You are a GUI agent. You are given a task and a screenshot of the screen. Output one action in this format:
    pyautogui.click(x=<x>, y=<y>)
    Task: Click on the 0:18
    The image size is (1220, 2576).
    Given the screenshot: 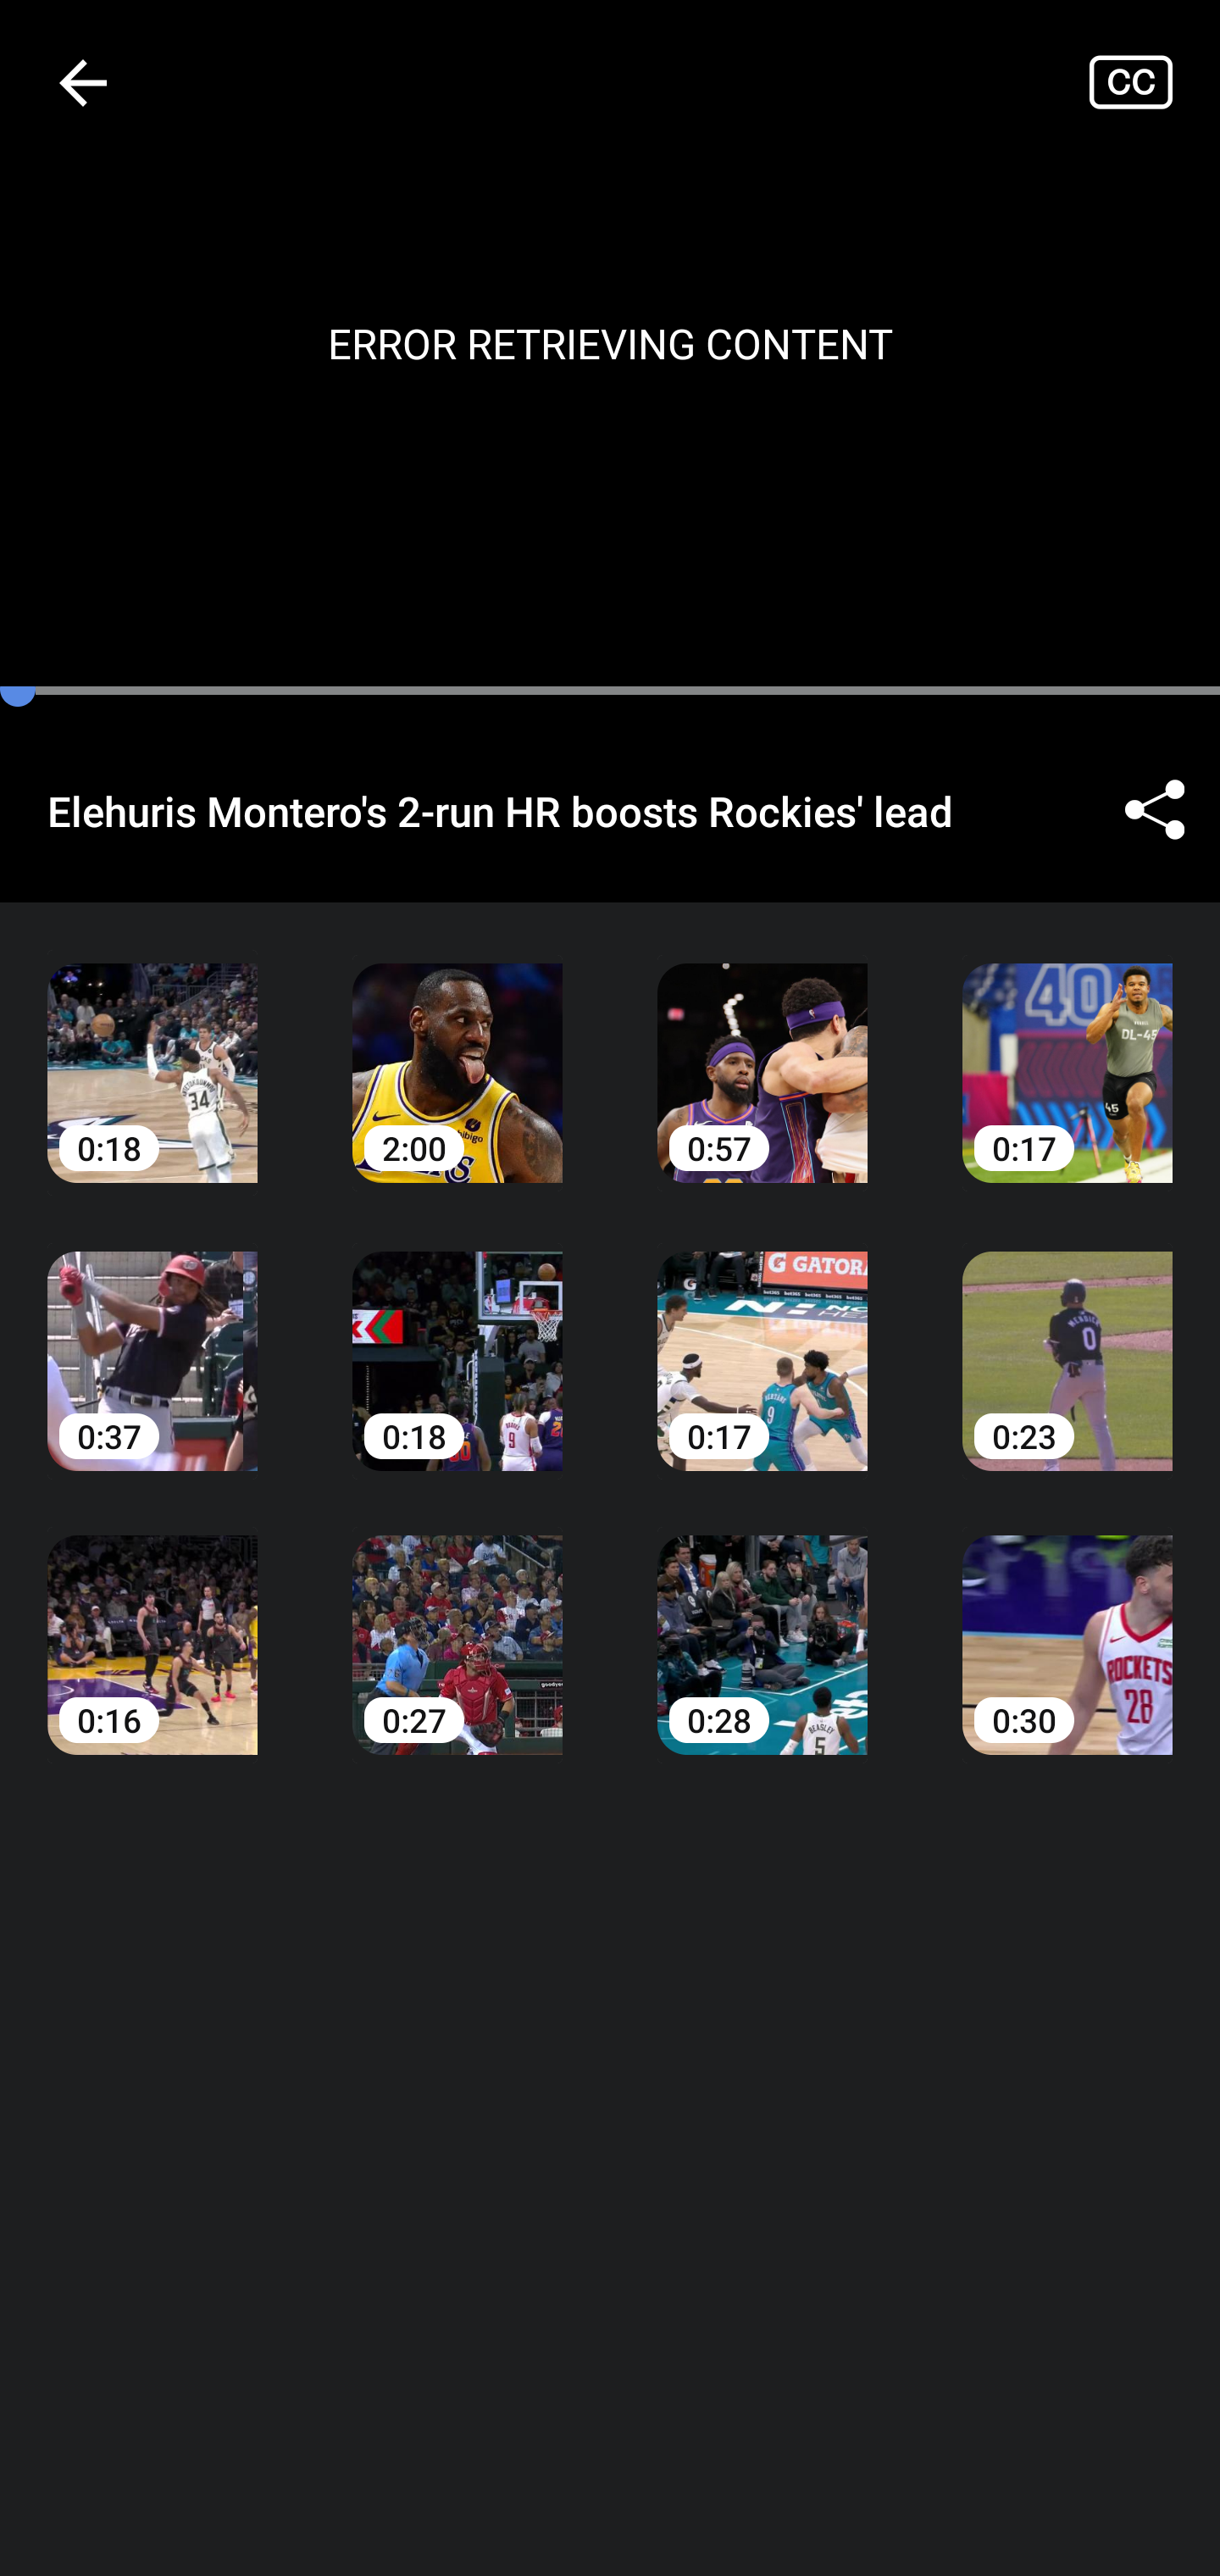 What is the action you would take?
    pyautogui.click(x=457, y=1336)
    